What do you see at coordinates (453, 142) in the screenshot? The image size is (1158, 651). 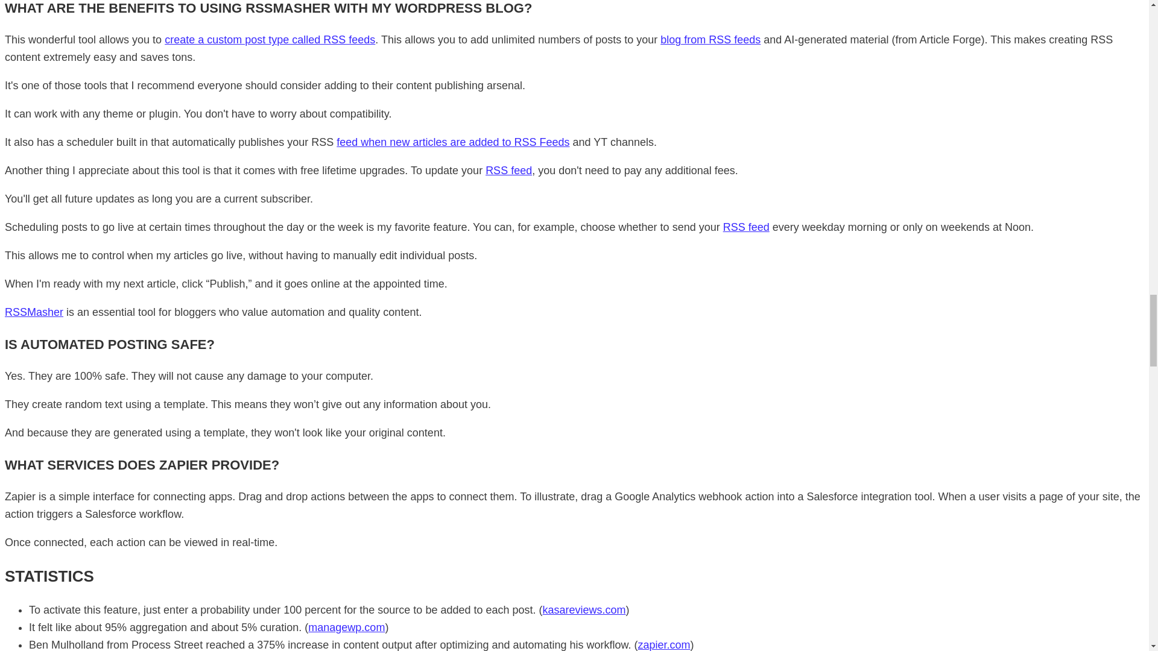 I see `feed when new articles are added to RSS Feeds` at bounding box center [453, 142].